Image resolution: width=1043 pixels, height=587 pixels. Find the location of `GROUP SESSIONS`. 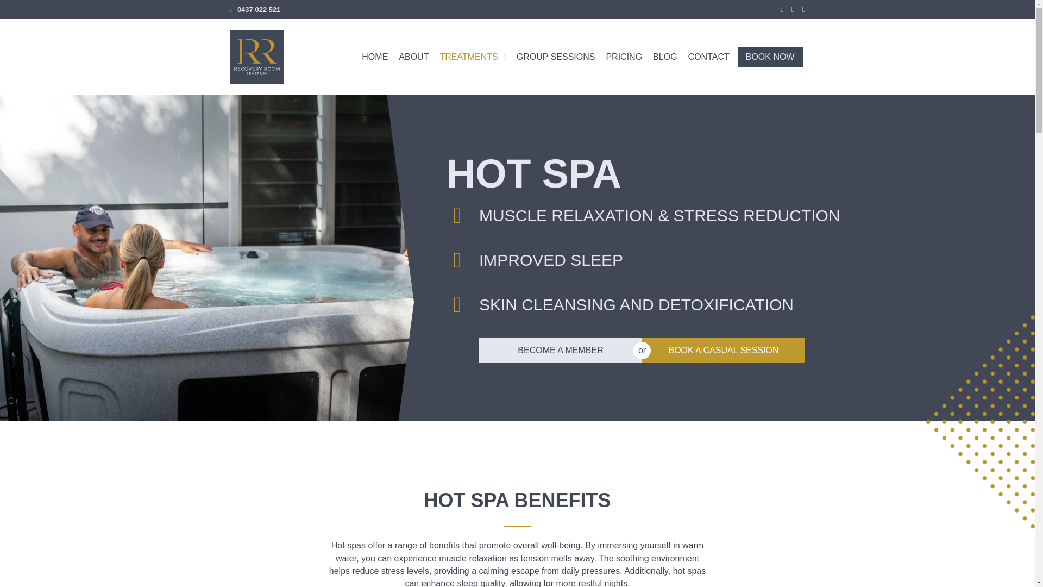

GROUP SESSIONS is located at coordinates (556, 57).